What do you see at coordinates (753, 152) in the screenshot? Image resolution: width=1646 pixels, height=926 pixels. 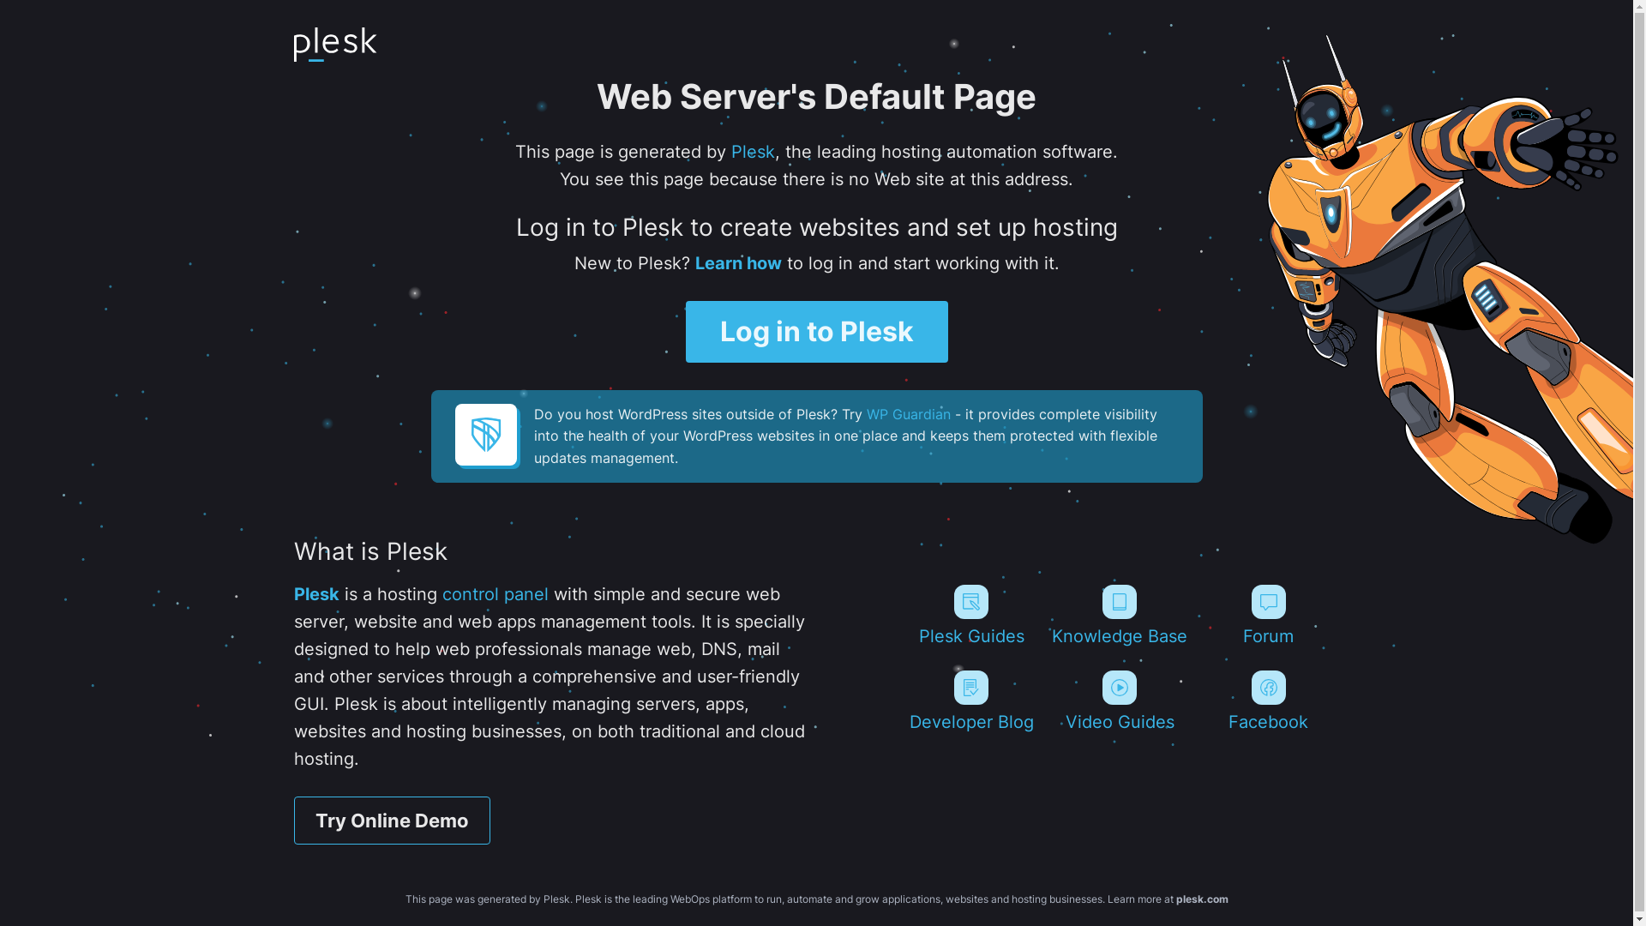 I see `Plesk` at bounding box center [753, 152].